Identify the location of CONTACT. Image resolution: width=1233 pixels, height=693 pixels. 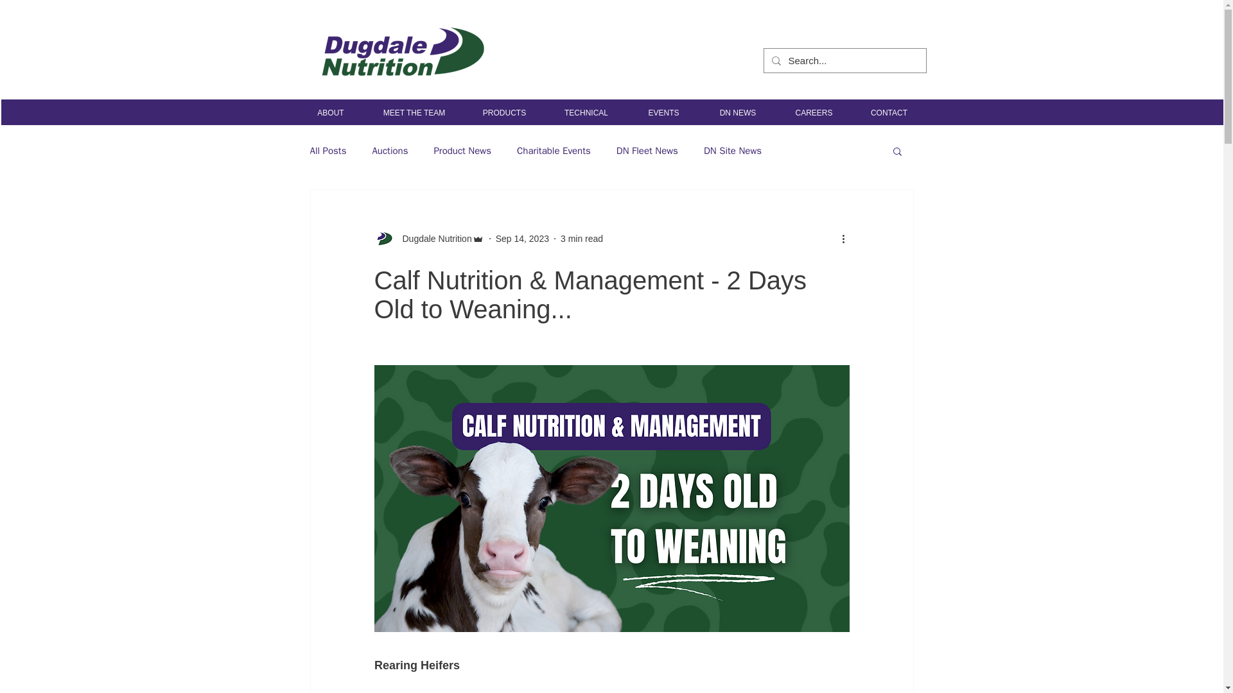
(889, 113).